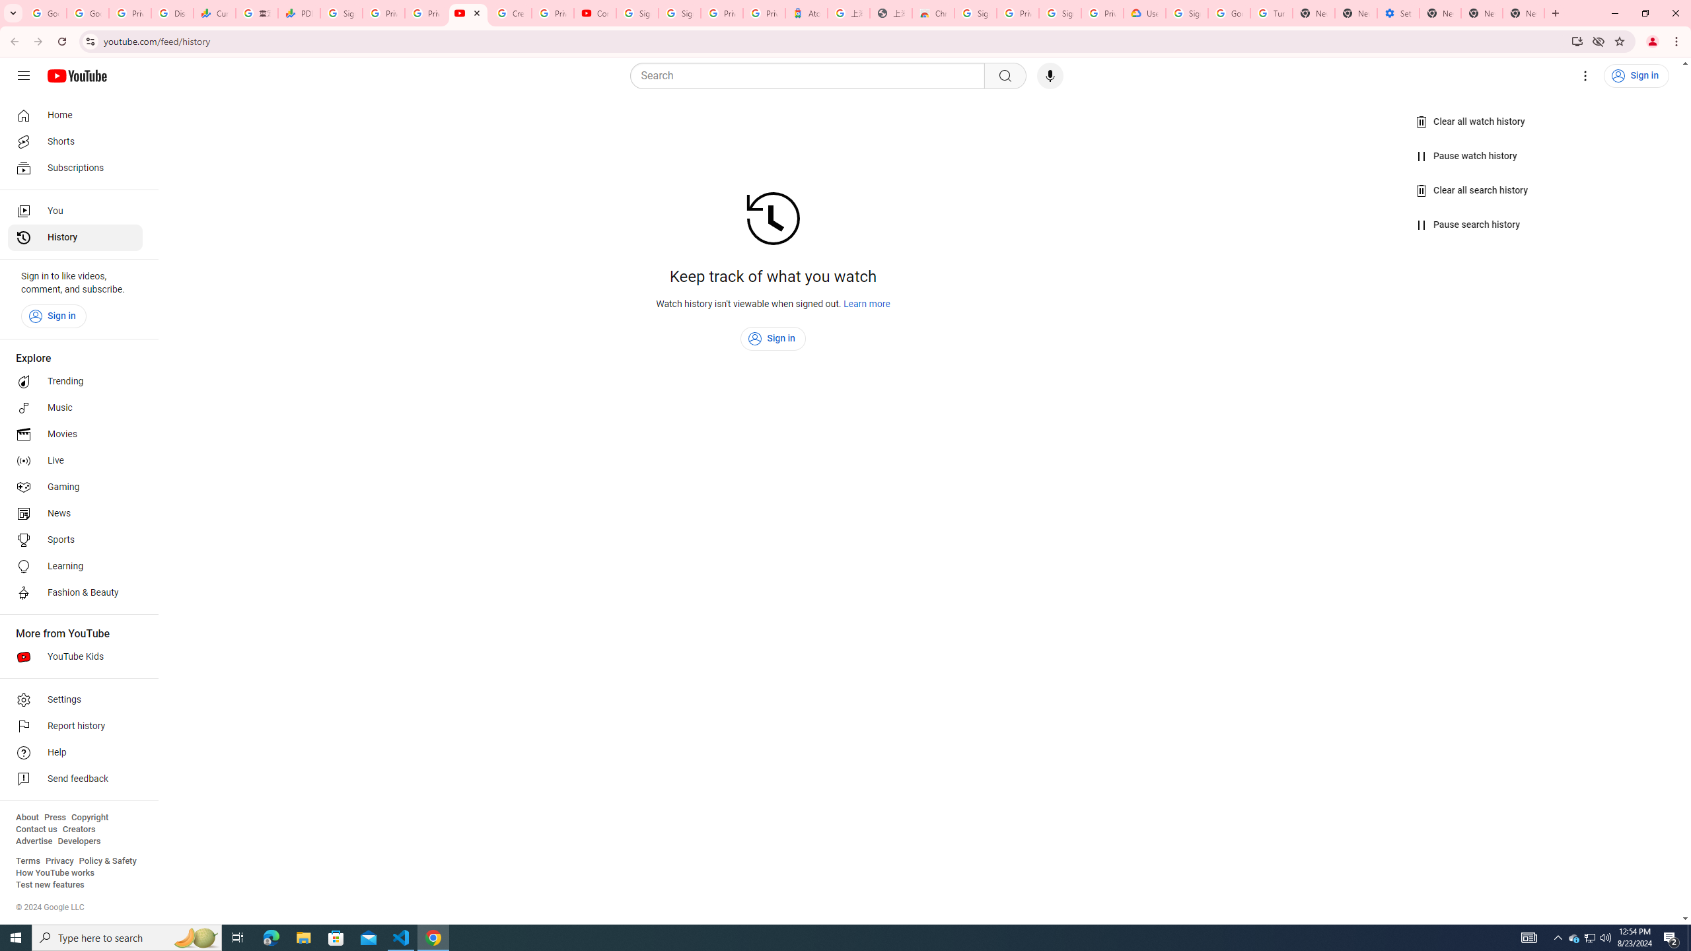 The width and height of the screenshot is (1691, 951). I want to click on Privacy, so click(59, 861).